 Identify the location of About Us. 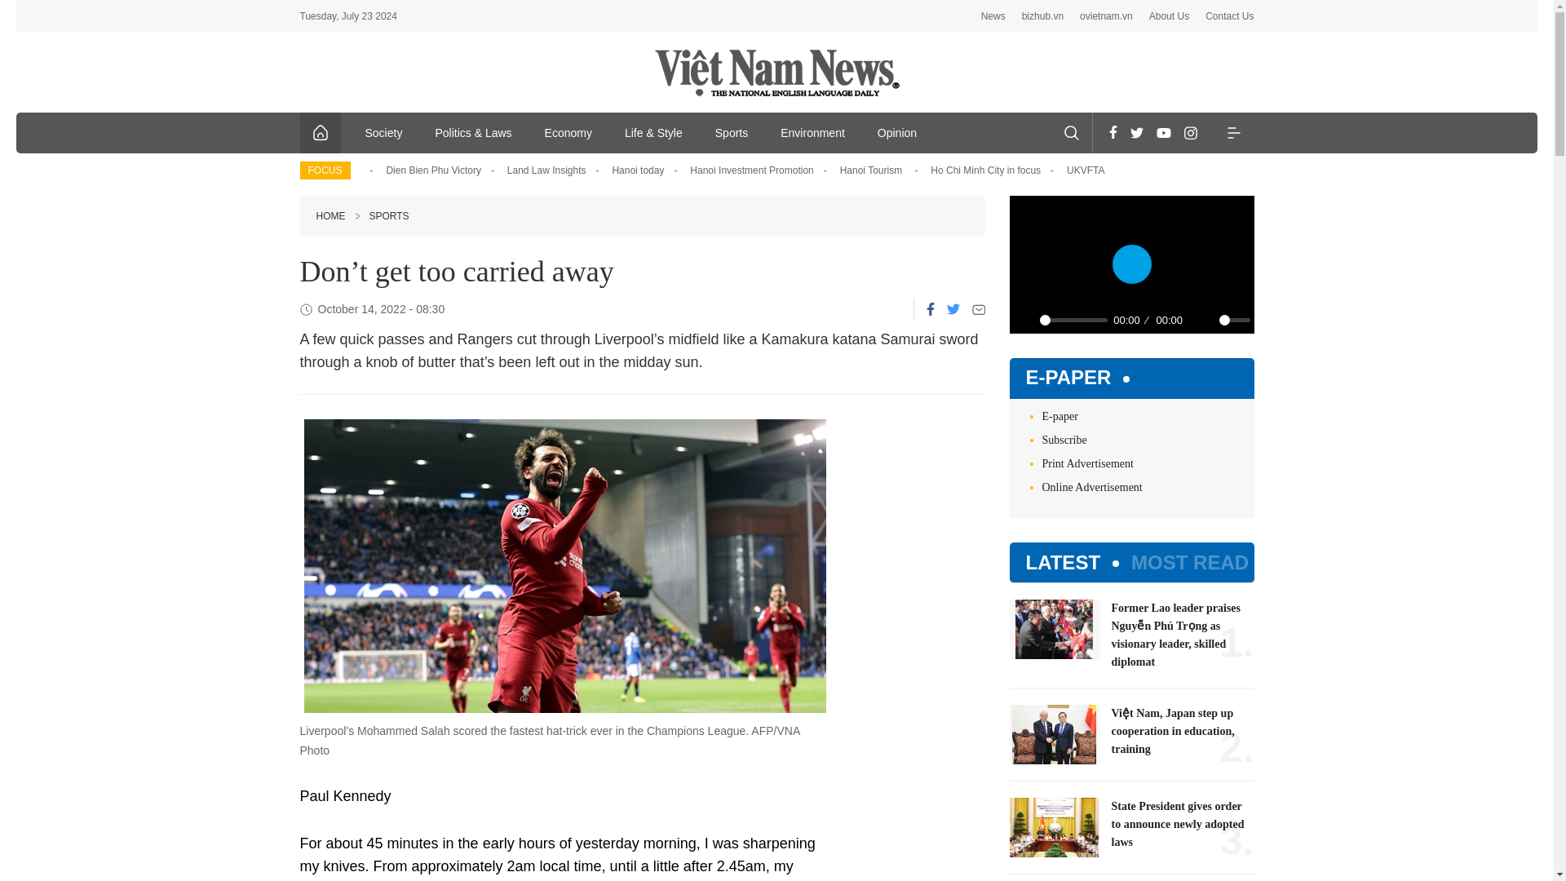
(1169, 16).